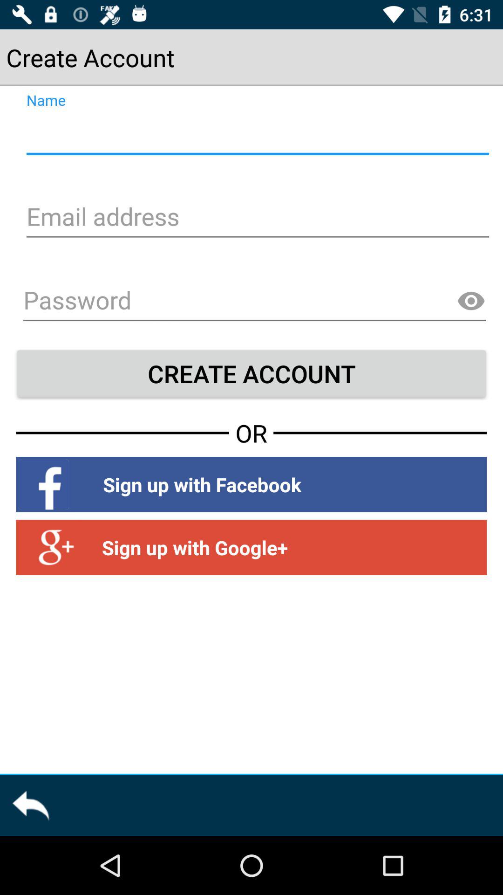 This screenshot has height=895, width=503. I want to click on show password, so click(471, 301).